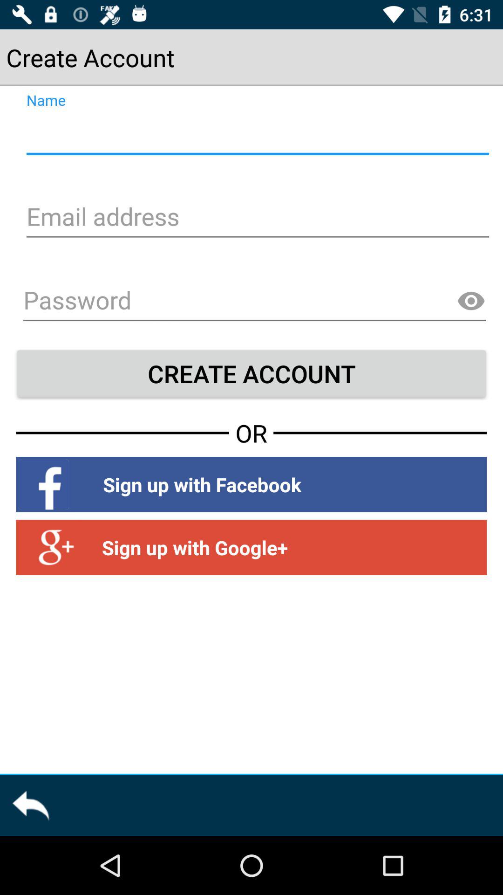 This screenshot has height=895, width=503. I want to click on show password, so click(471, 301).